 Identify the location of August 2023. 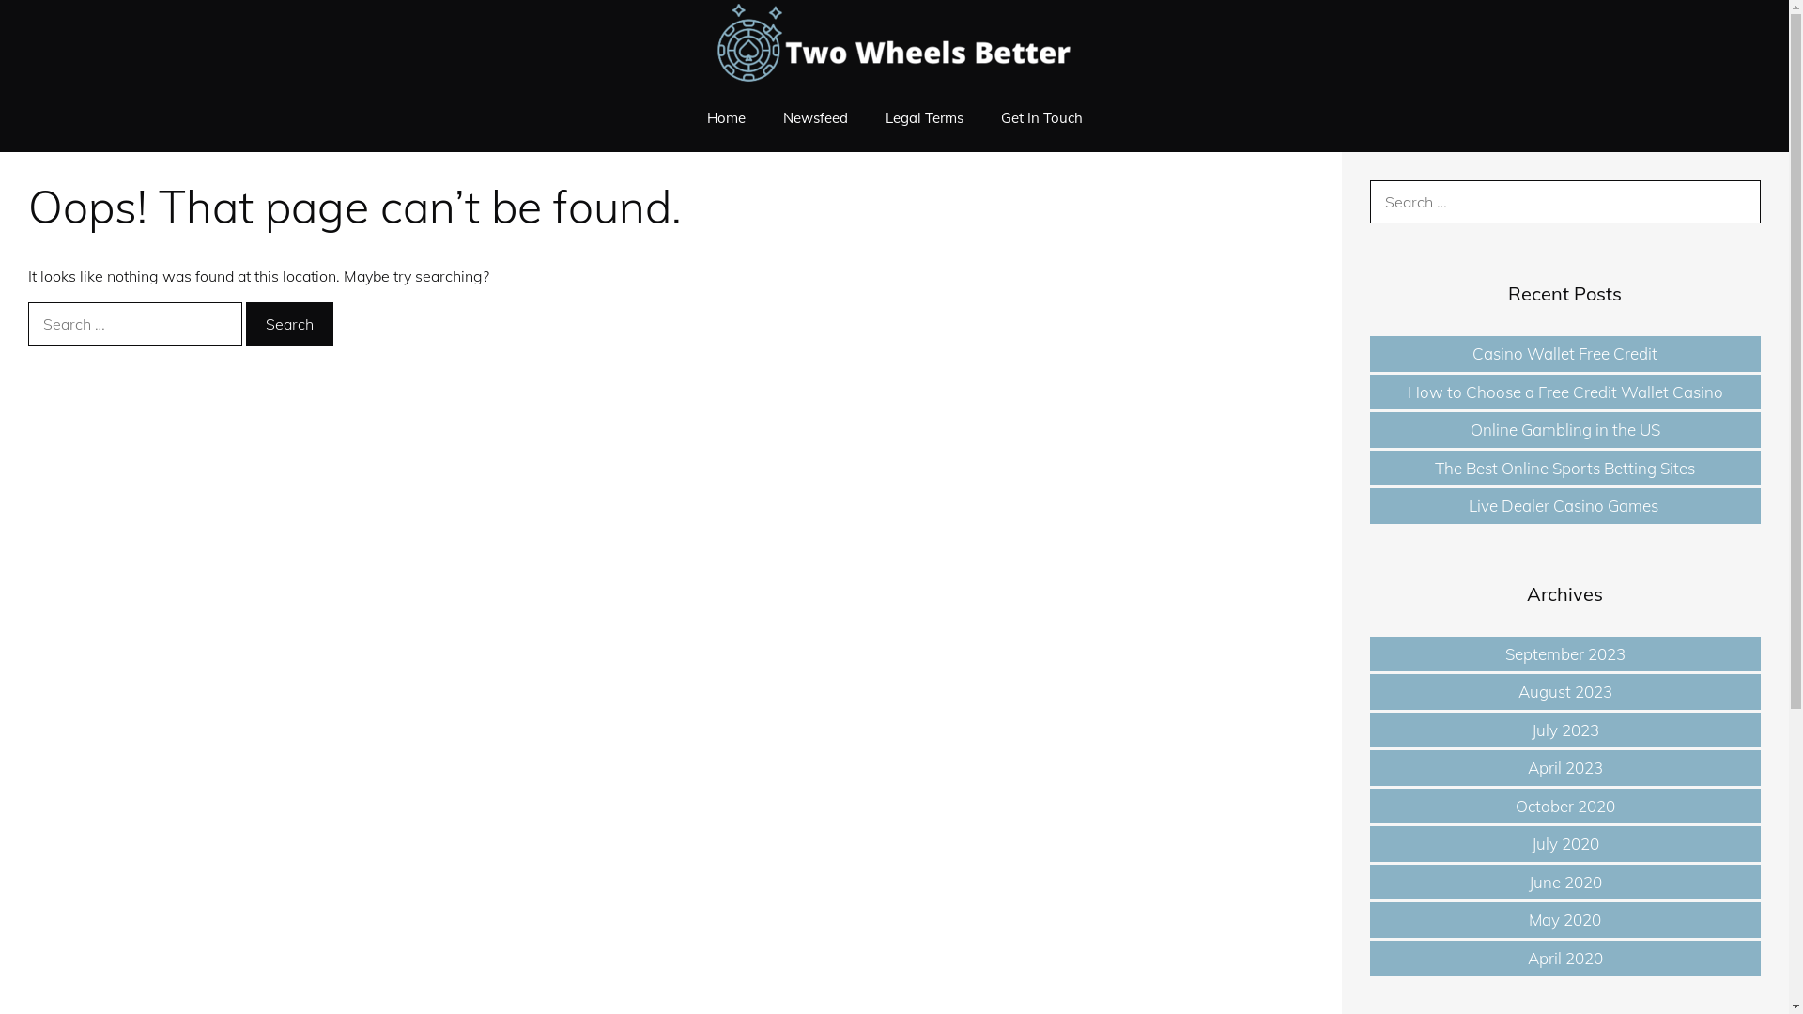
(1565, 691).